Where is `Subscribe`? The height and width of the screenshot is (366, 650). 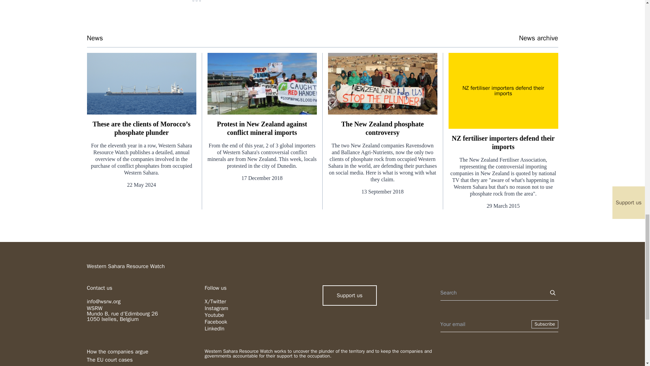 Subscribe is located at coordinates (545, 324).